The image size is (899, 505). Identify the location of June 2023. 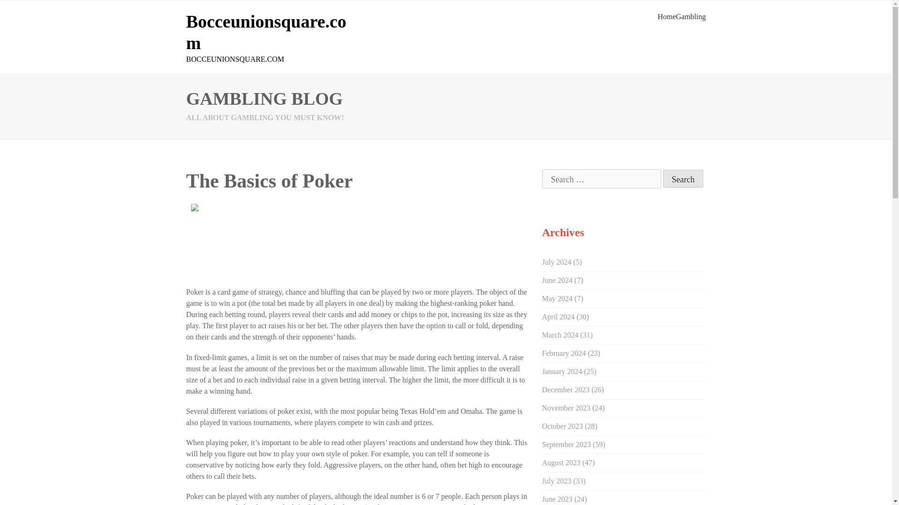
(557, 499).